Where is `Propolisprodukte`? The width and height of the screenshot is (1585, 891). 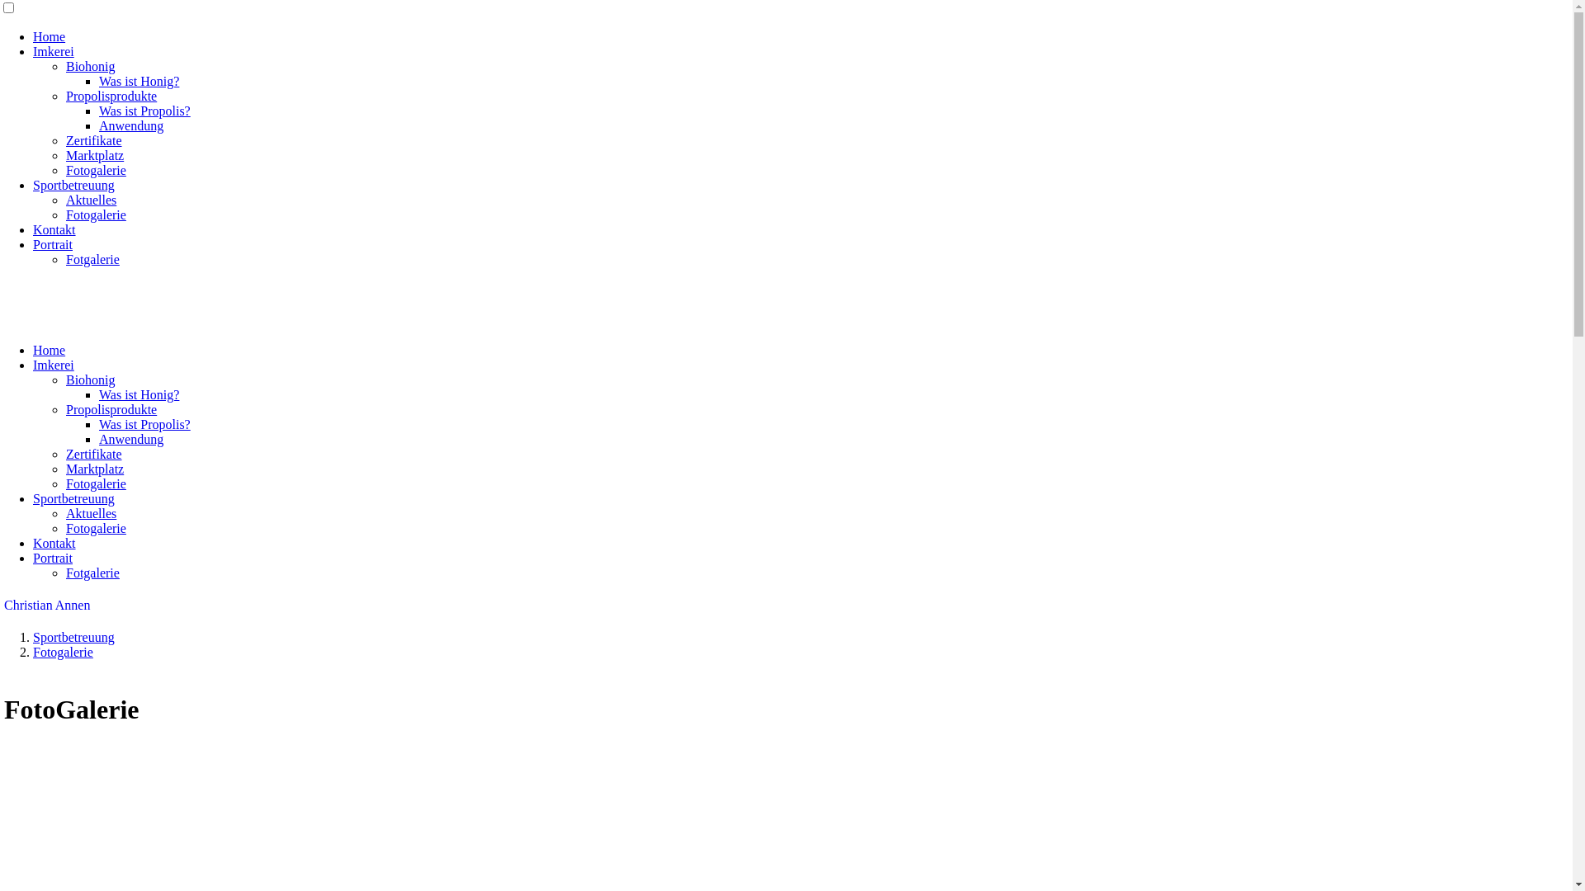 Propolisprodukte is located at coordinates (111, 409).